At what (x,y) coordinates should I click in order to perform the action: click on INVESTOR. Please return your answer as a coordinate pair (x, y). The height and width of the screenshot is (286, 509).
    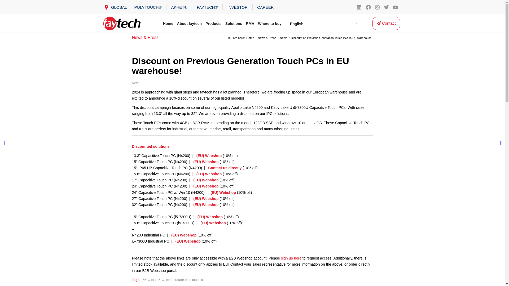
    Looking at the image, I should click on (238, 7).